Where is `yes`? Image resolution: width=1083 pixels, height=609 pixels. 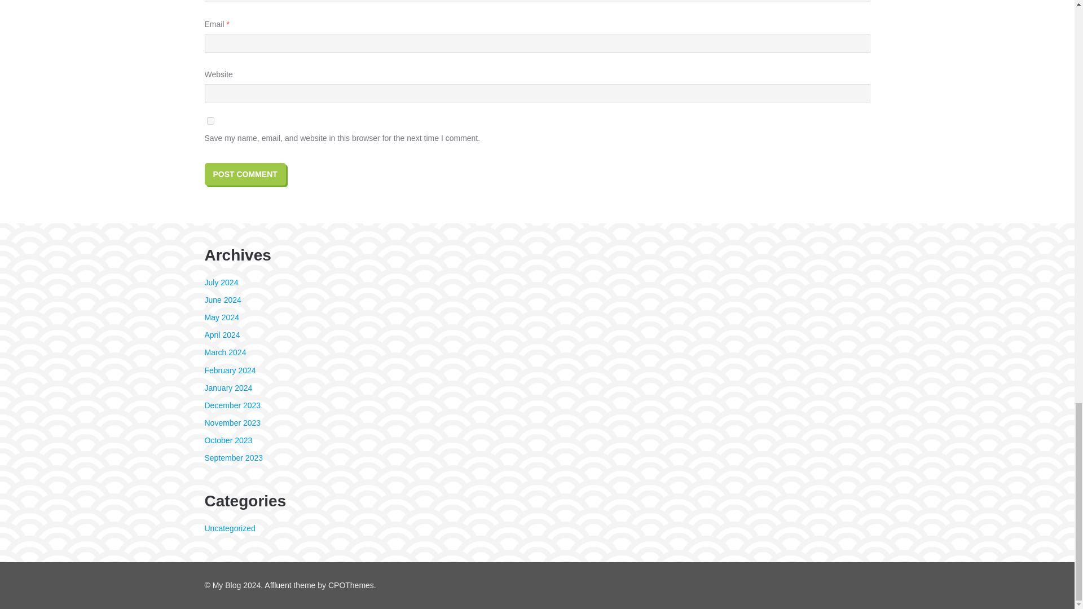 yes is located at coordinates (210, 121).